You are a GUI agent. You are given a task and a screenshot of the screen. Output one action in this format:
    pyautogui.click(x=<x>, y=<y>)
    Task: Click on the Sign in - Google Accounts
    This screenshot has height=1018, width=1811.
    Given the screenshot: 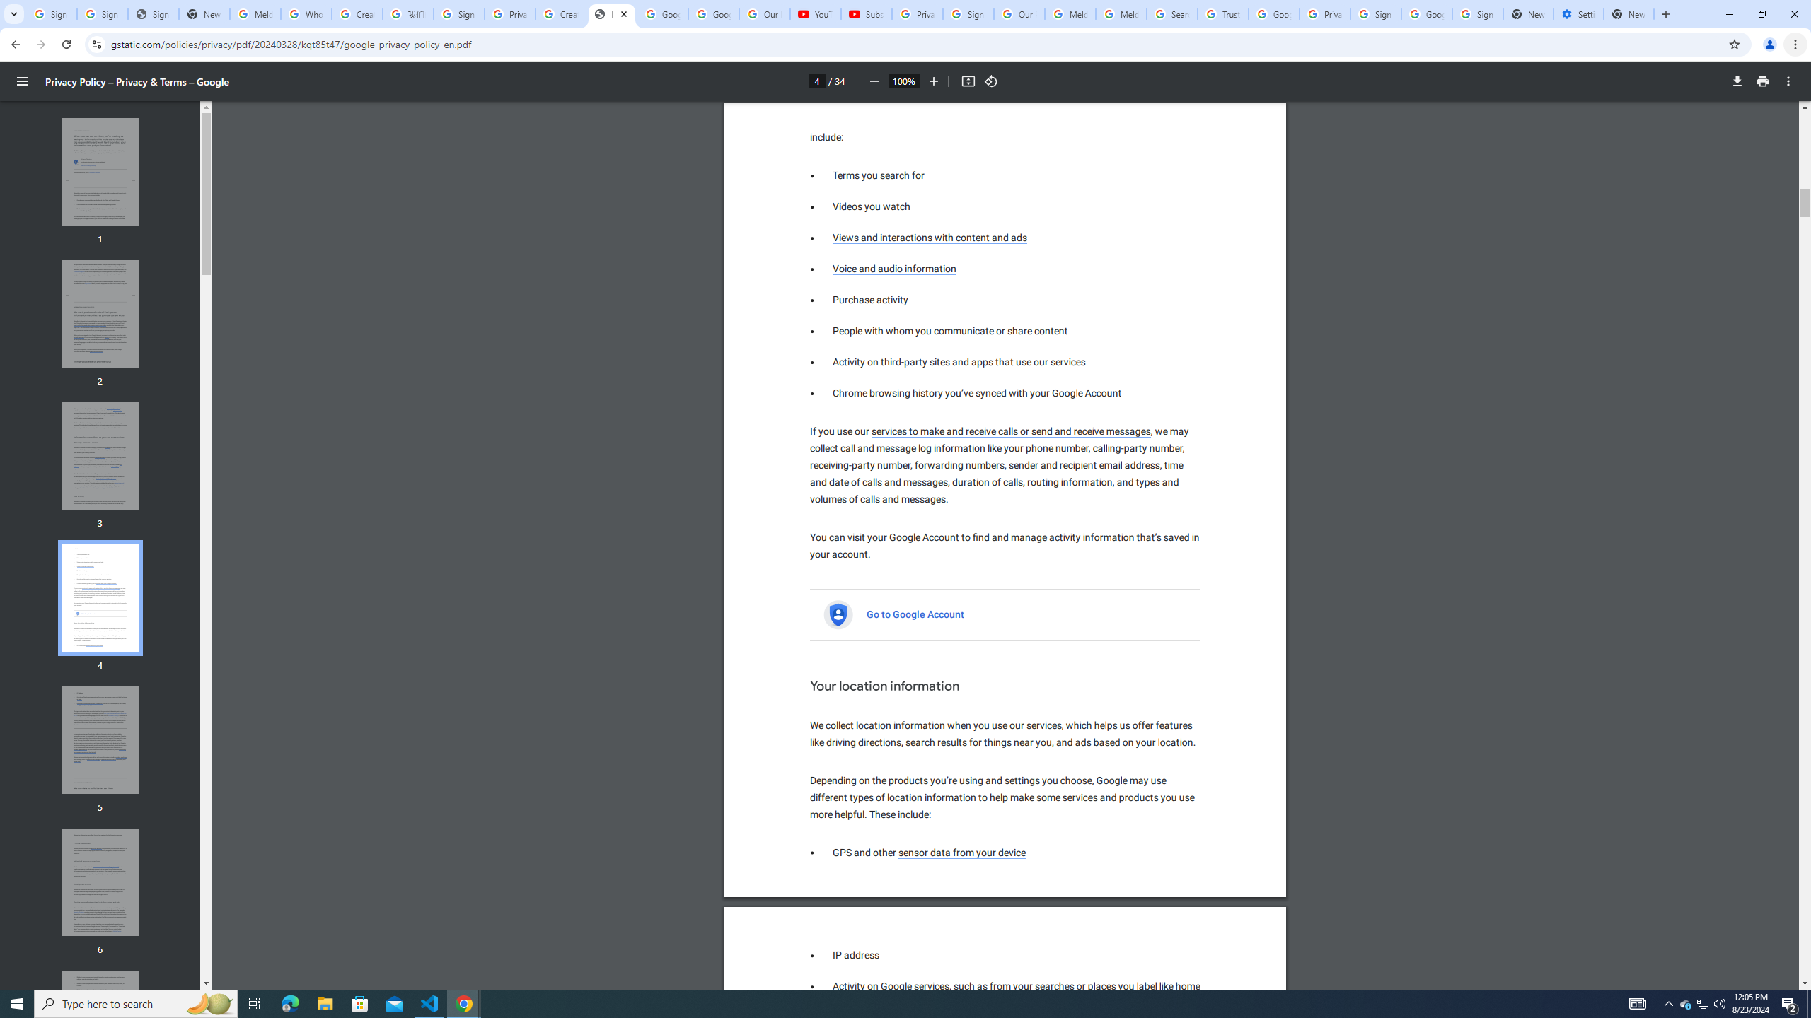 What is the action you would take?
    pyautogui.click(x=1477, y=14)
    